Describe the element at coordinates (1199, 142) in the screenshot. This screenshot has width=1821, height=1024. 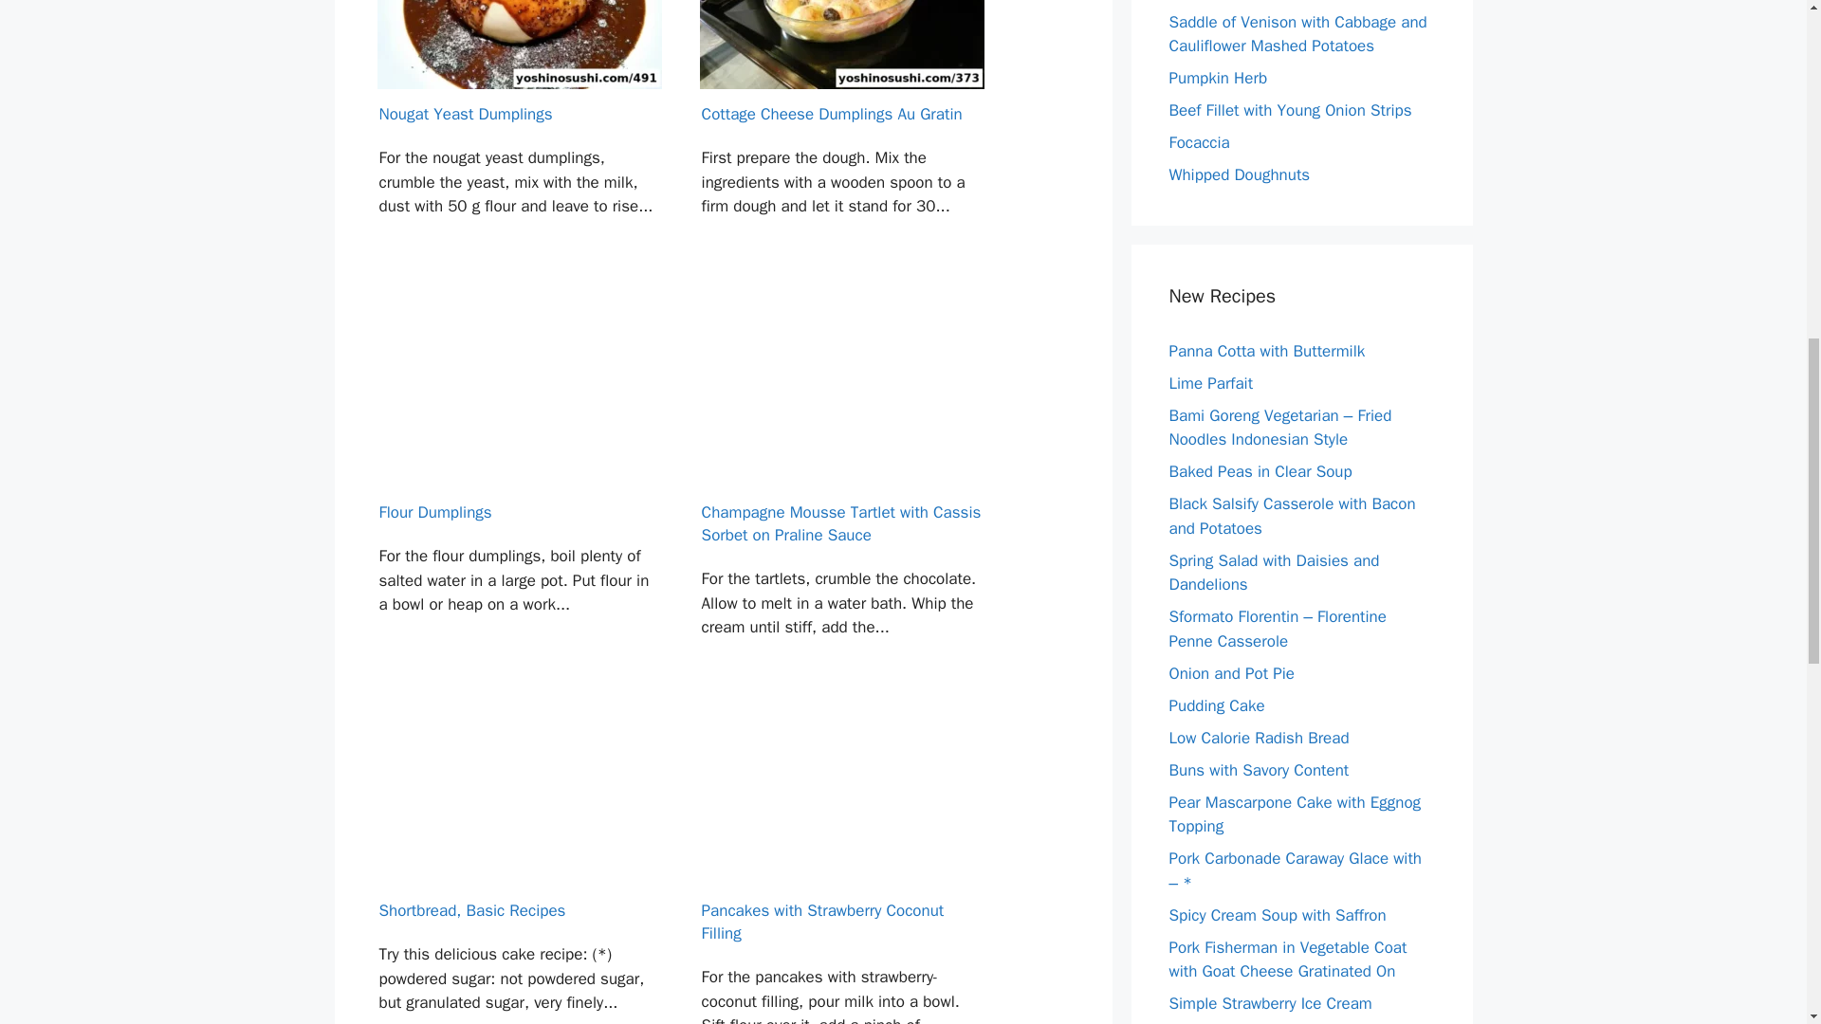
I see `Focaccia` at that location.